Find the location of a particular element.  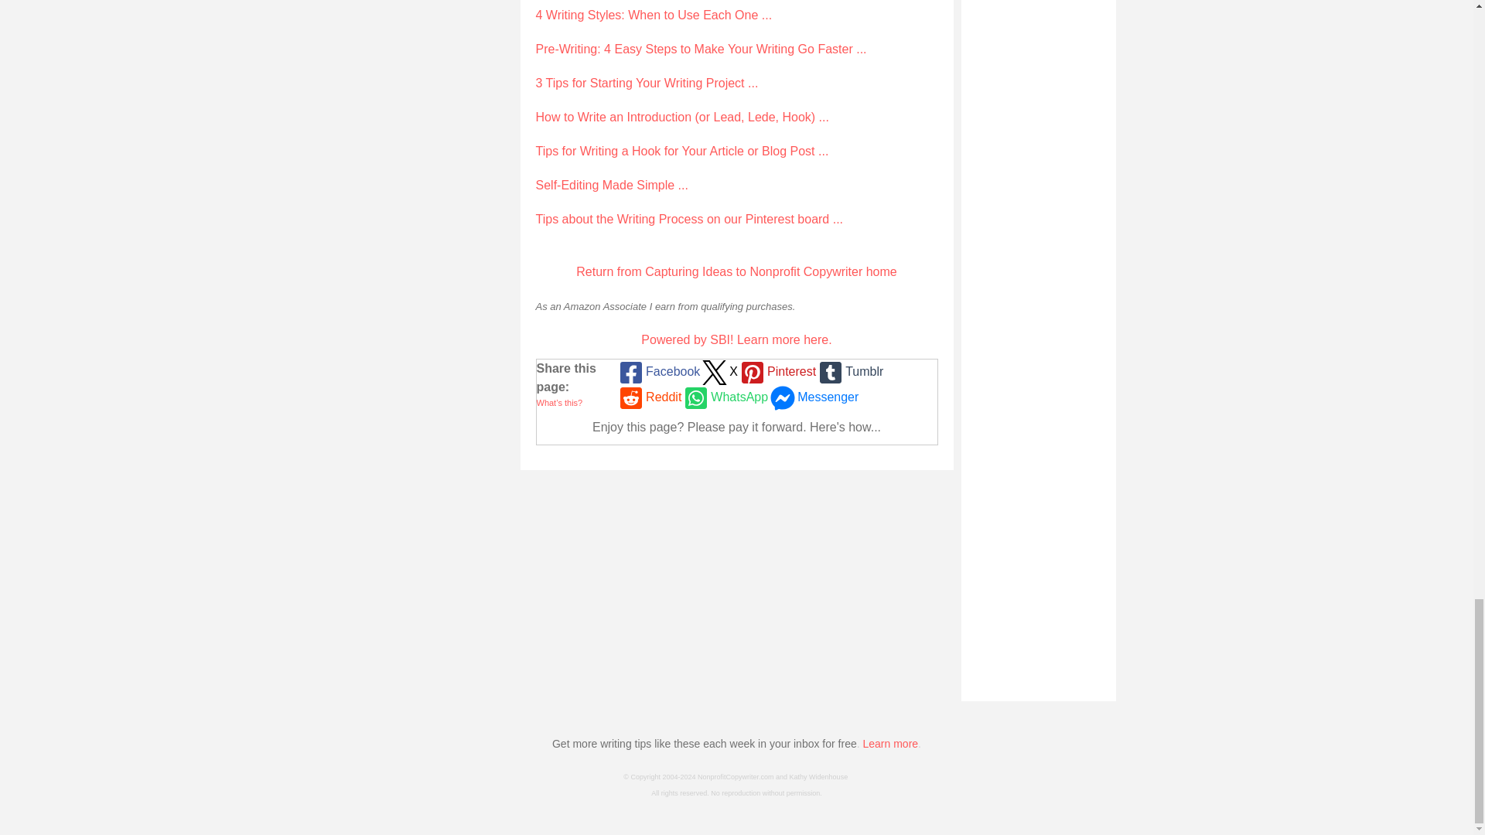

Self-Editing Made Simple ... is located at coordinates (611, 186).